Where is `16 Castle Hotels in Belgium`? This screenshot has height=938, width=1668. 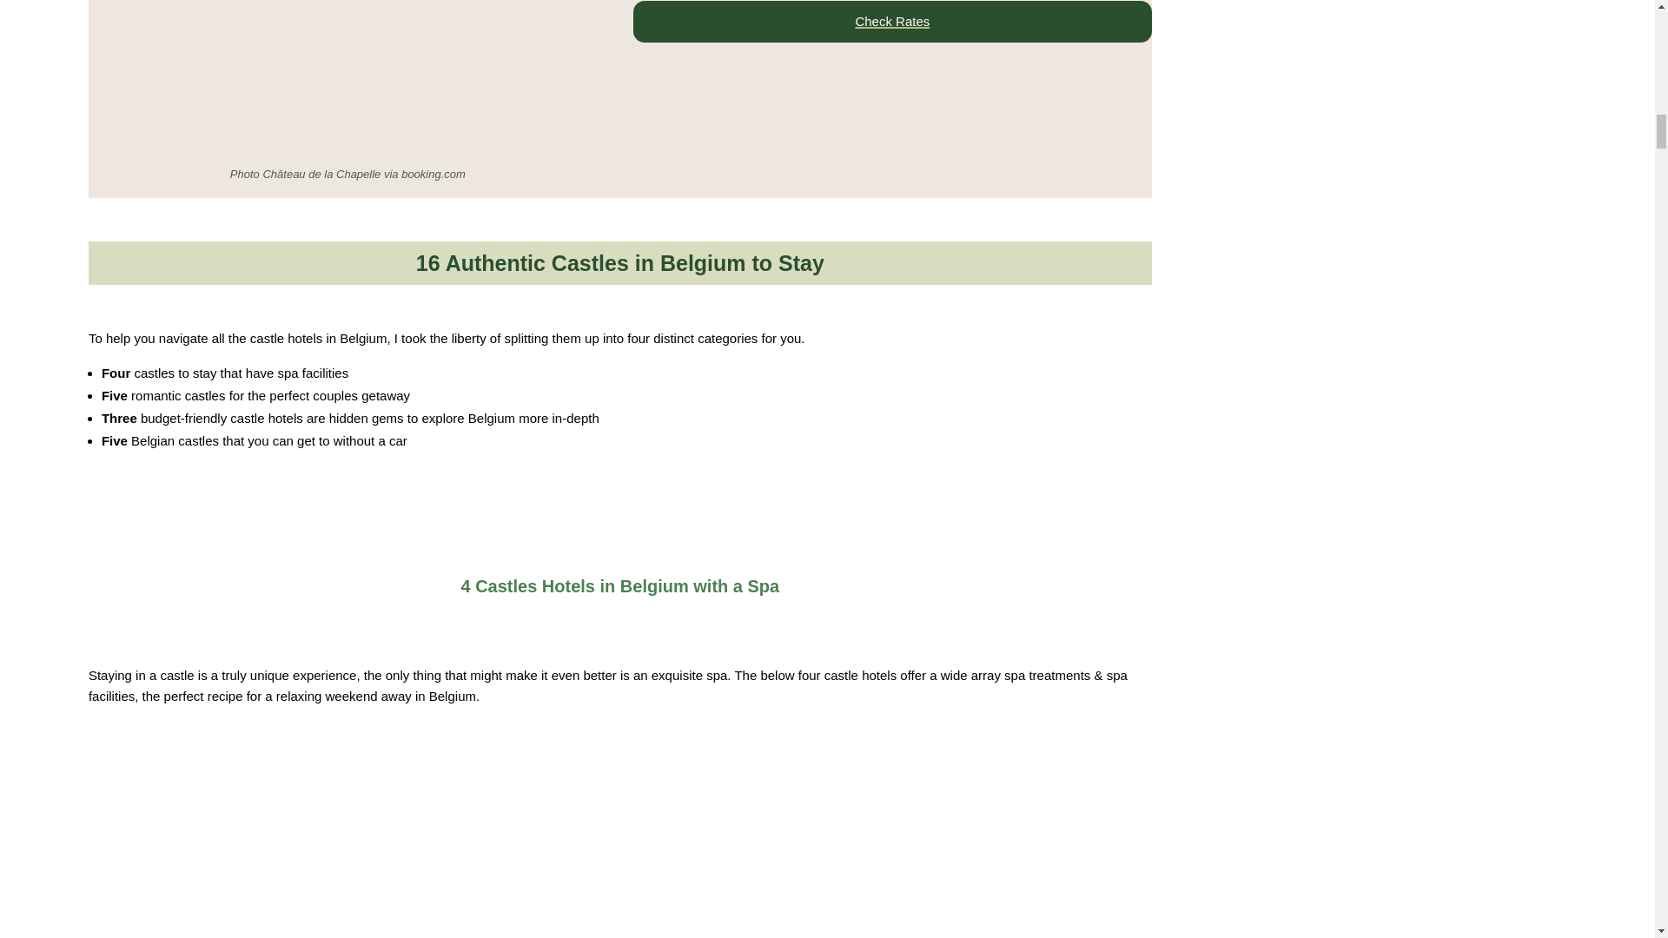
16 Castle Hotels in Belgium is located at coordinates (533, 555).